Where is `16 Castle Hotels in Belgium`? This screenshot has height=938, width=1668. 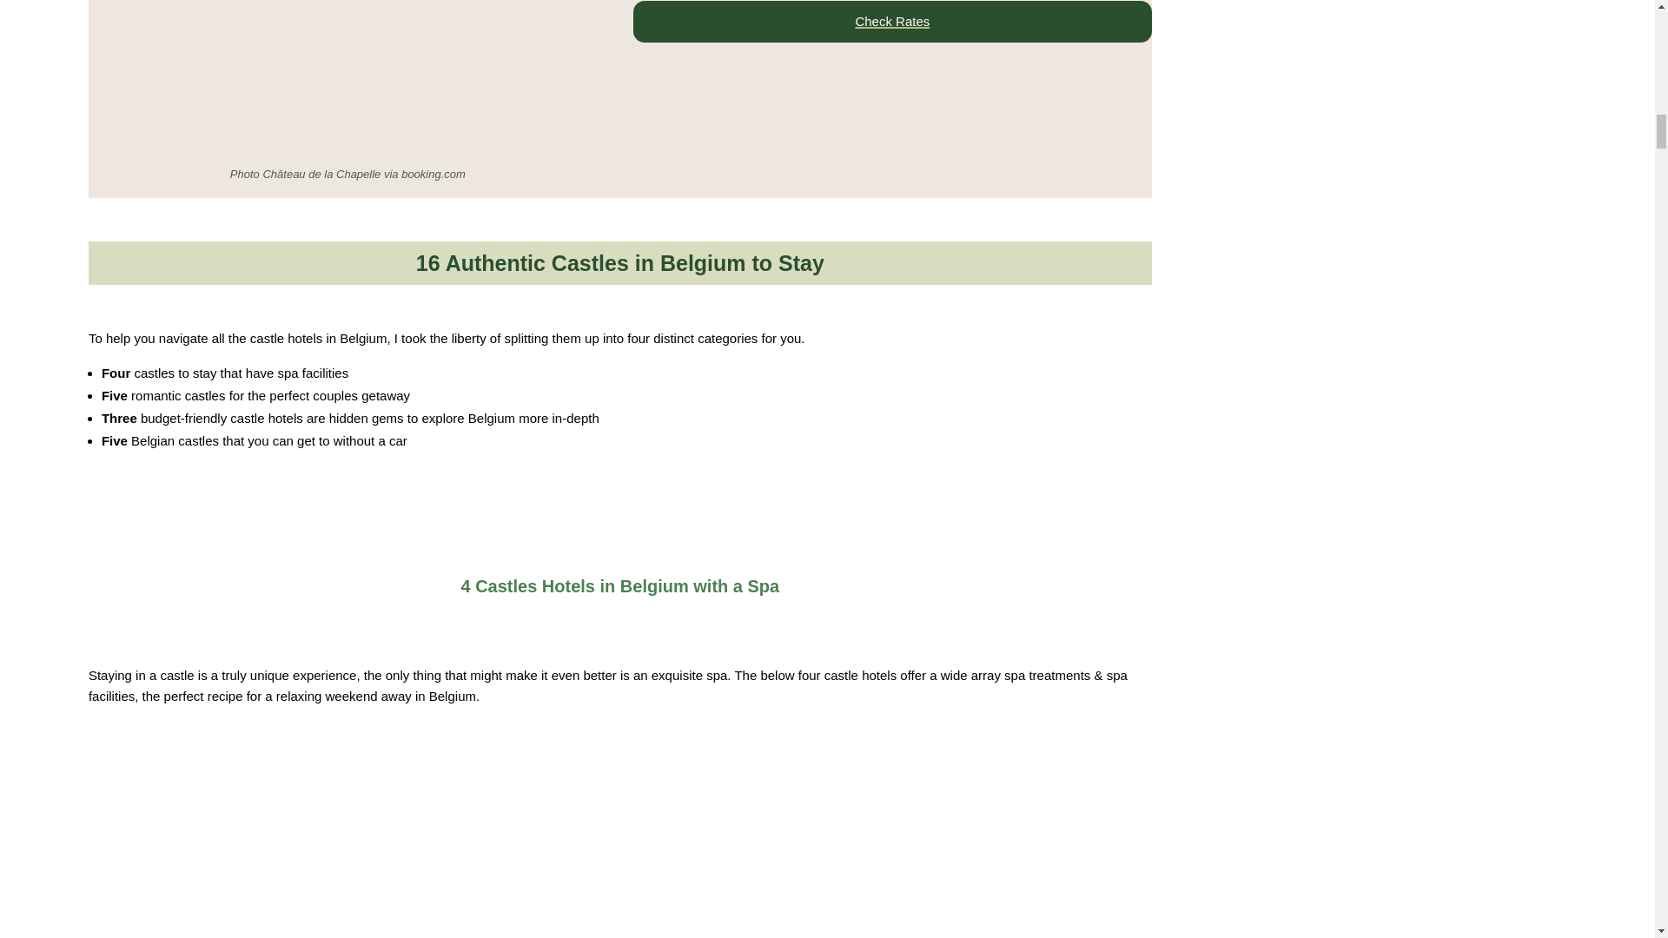
16 Castle Hotels in Belgium is located at coordinates (533, 555).